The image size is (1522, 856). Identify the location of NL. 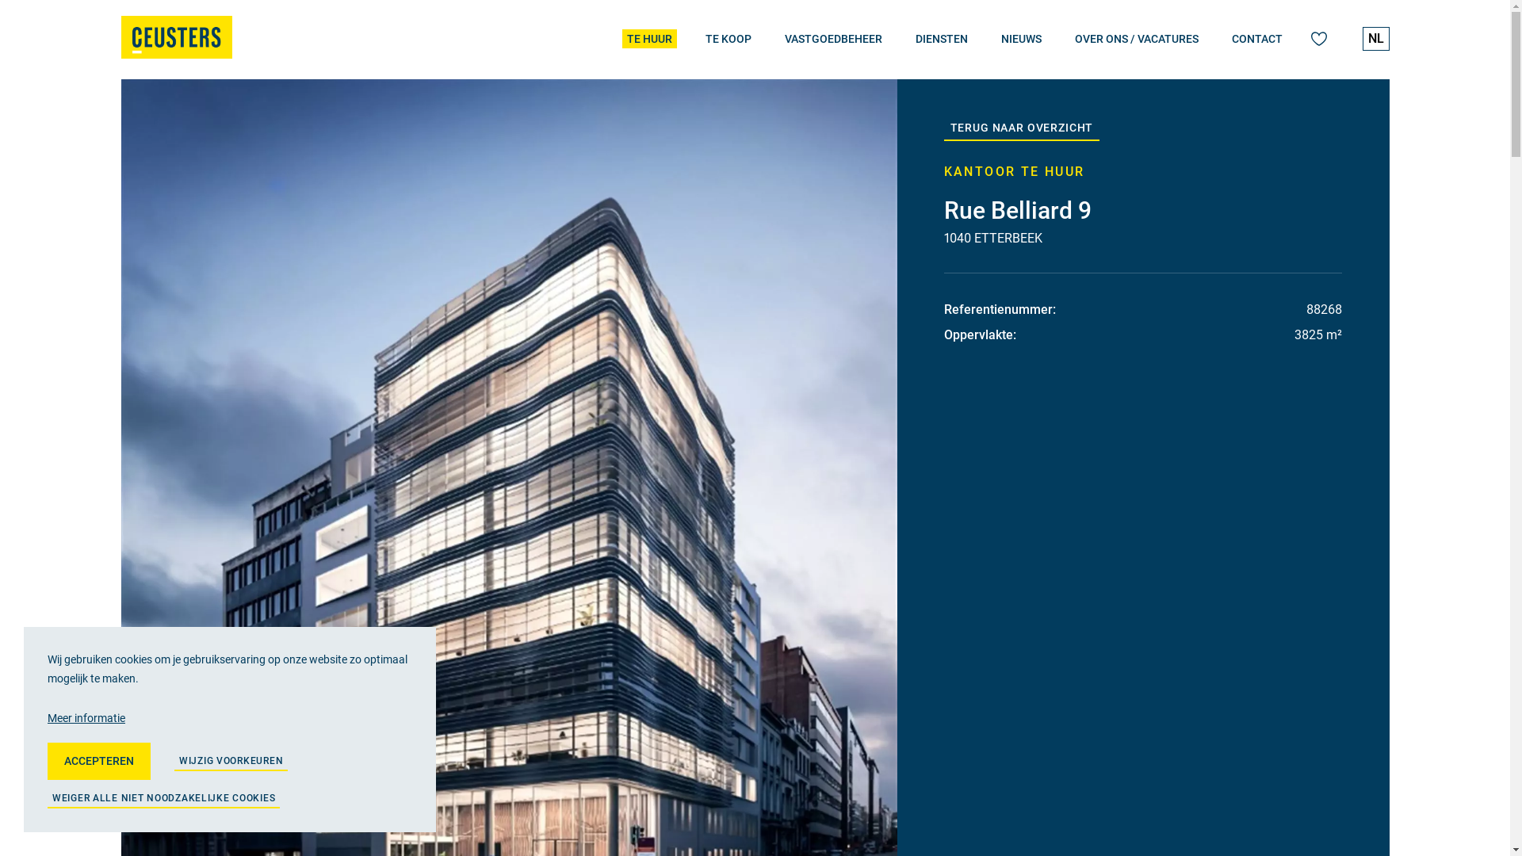
(1375, 39).